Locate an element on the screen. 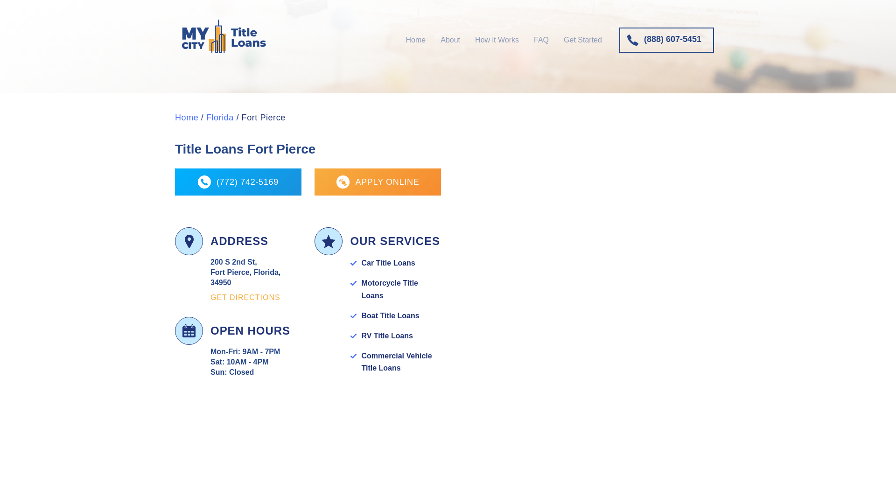 This screenshot has height=504, width=896. Home is located at coordinates (415, 40).